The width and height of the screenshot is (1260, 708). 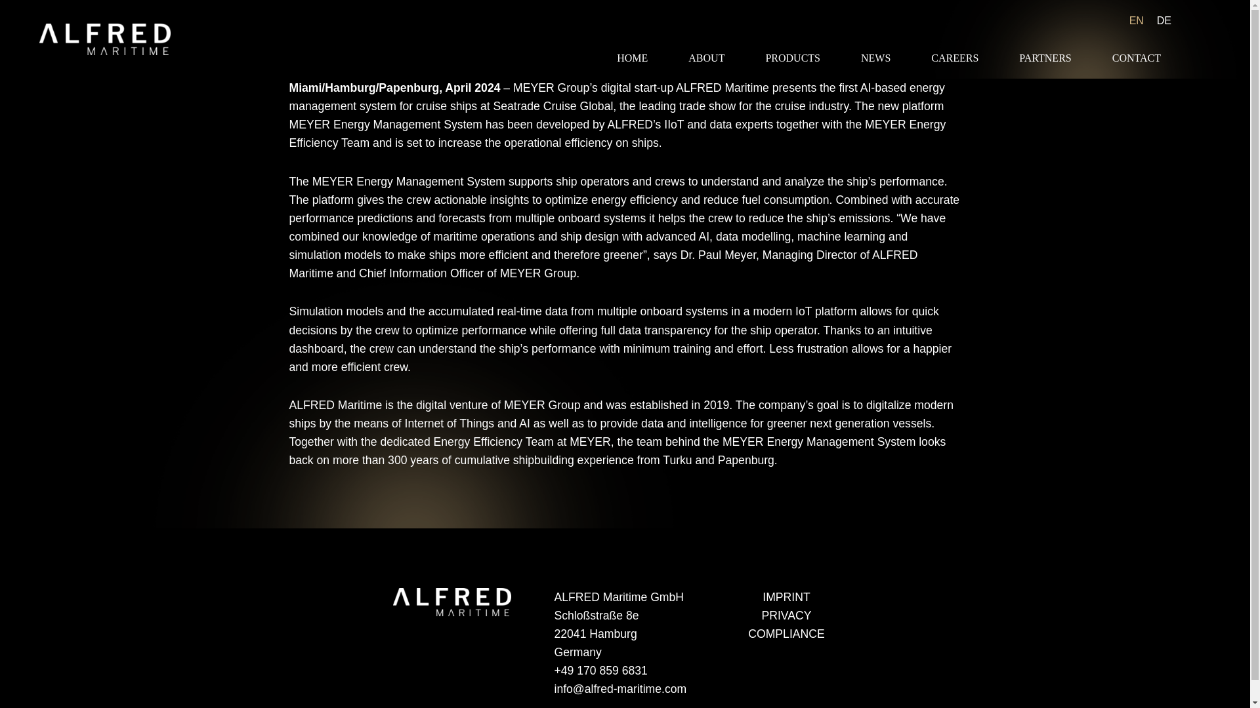 What do you see at coordinates (1137, 20) in the screenshot?
I see `EN` at bounding box center [1137, 20].